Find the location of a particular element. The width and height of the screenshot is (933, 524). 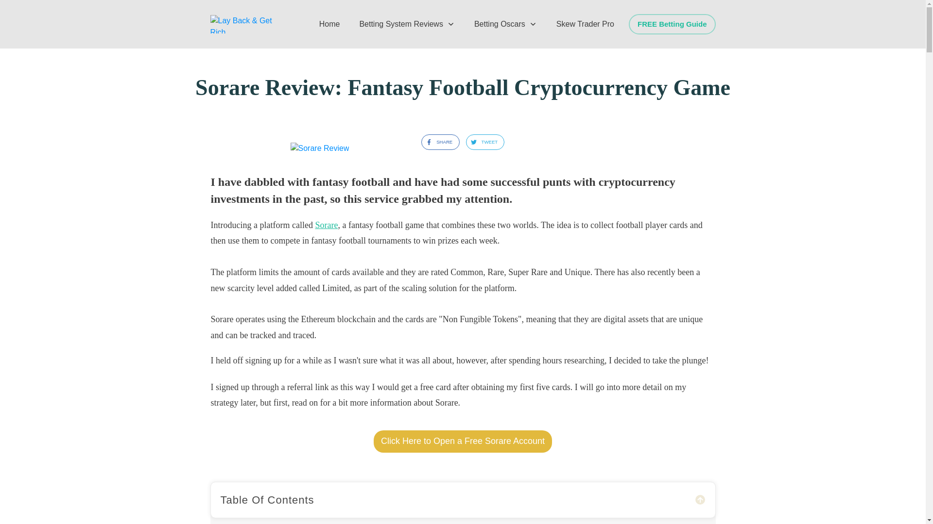

TWEET is located at coordinates (482, 142).